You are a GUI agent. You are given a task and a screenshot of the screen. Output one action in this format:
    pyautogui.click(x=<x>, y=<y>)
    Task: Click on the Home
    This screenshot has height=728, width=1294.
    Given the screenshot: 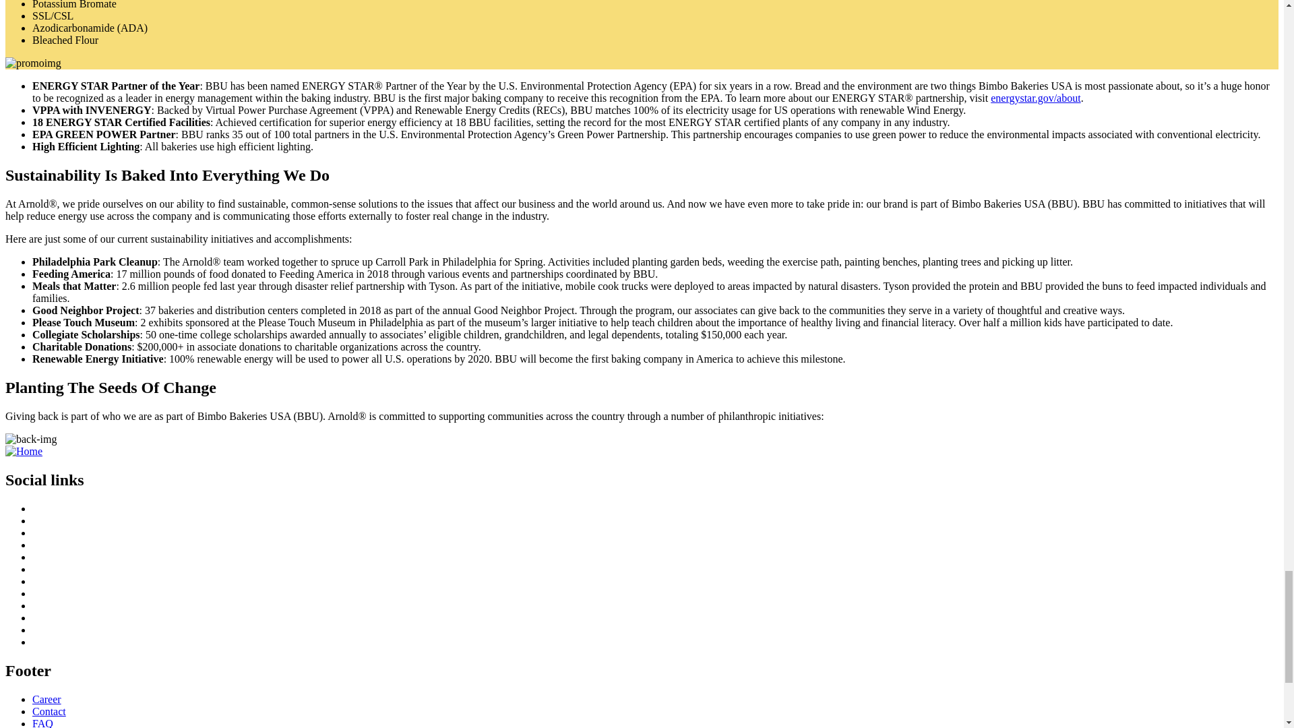 What is the action you would take?
    pyautogui.click(x=24, y=451)
    